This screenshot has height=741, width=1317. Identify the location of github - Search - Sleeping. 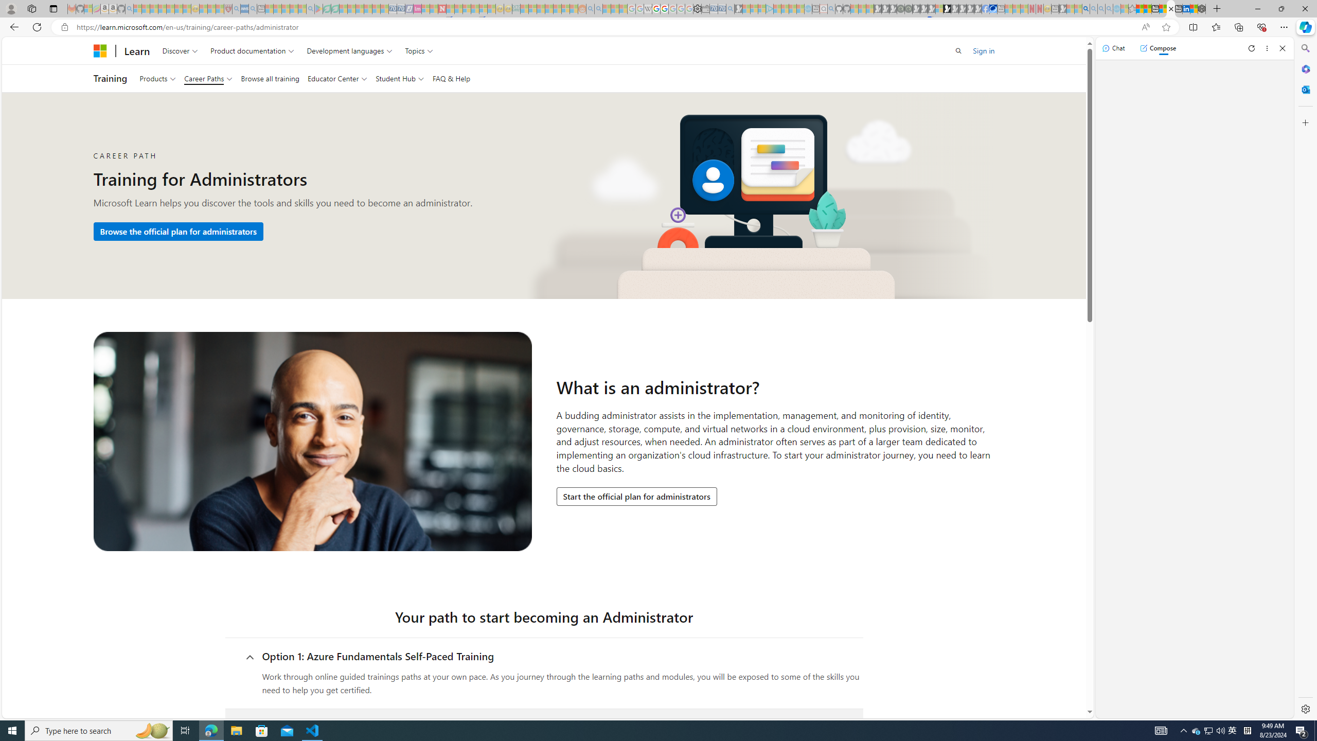
(831, 9).